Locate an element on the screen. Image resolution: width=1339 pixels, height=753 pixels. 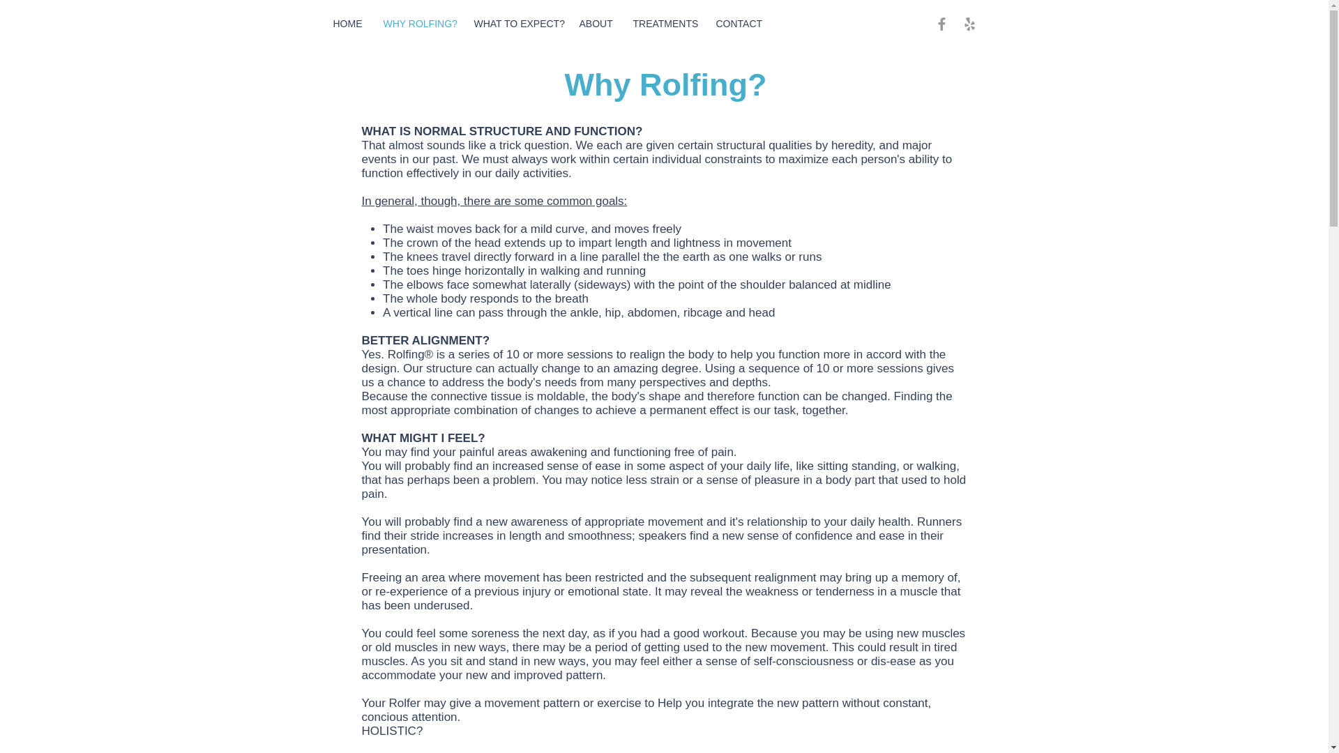
TREATMENTS is located at coordinates (664, 24).